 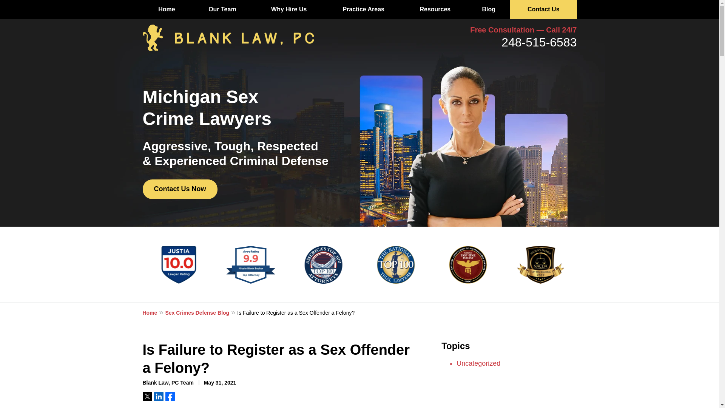 I want to click on Contact Us Now, so click(x=180, y=189).